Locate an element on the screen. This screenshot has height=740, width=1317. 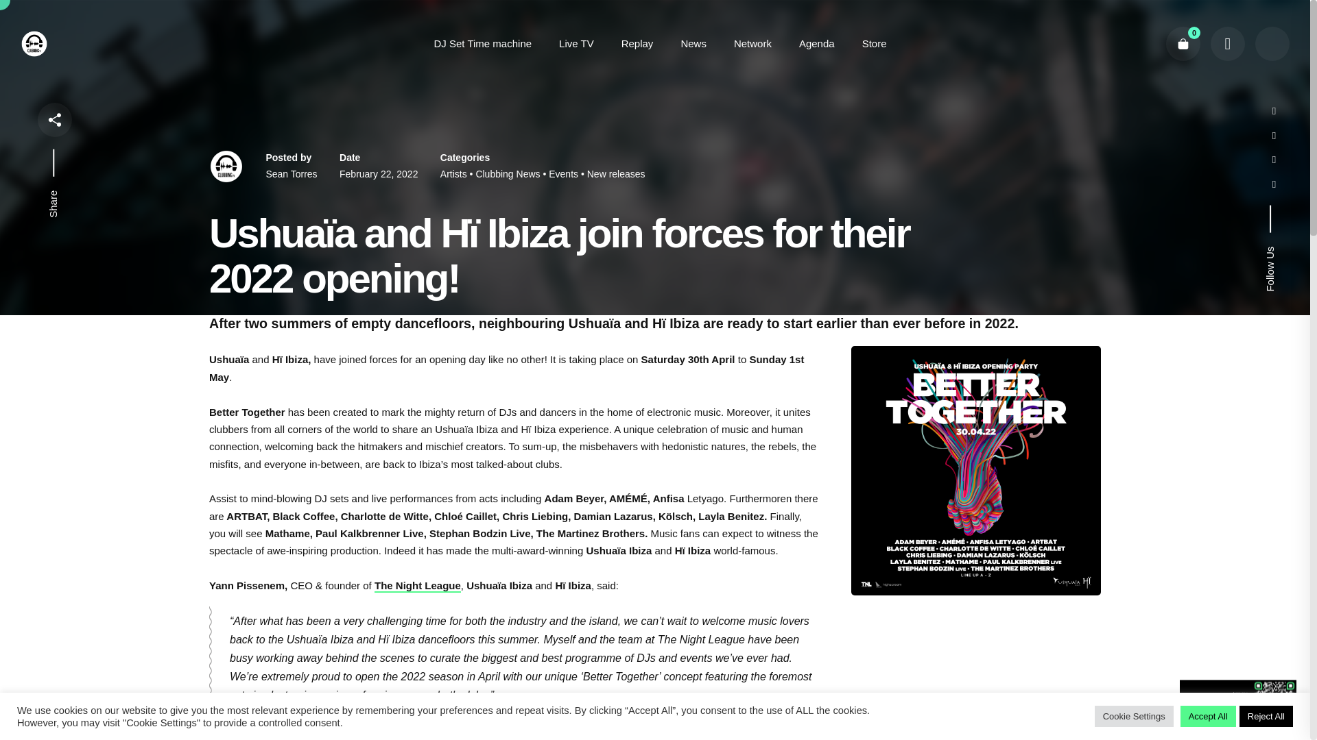
View posts from category is located at coordinates (568, 174).